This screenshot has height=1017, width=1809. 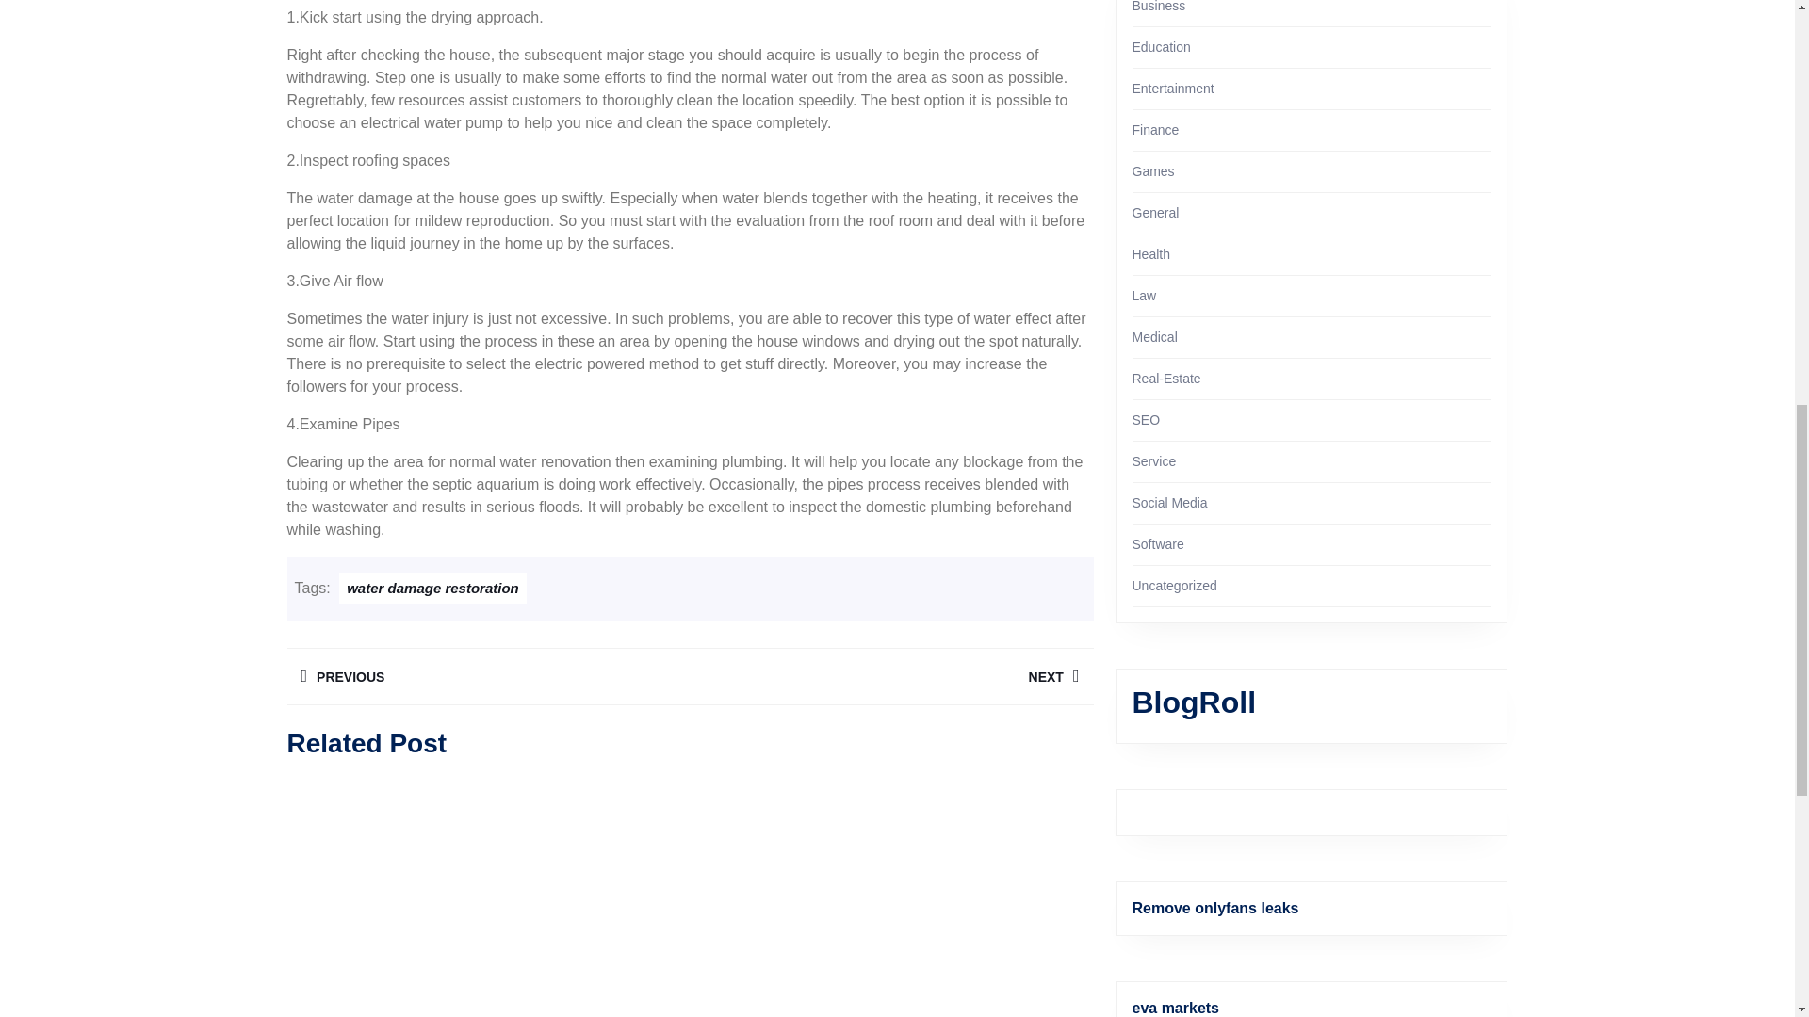 I want to click on Finance, so click(x=1172, y=89).